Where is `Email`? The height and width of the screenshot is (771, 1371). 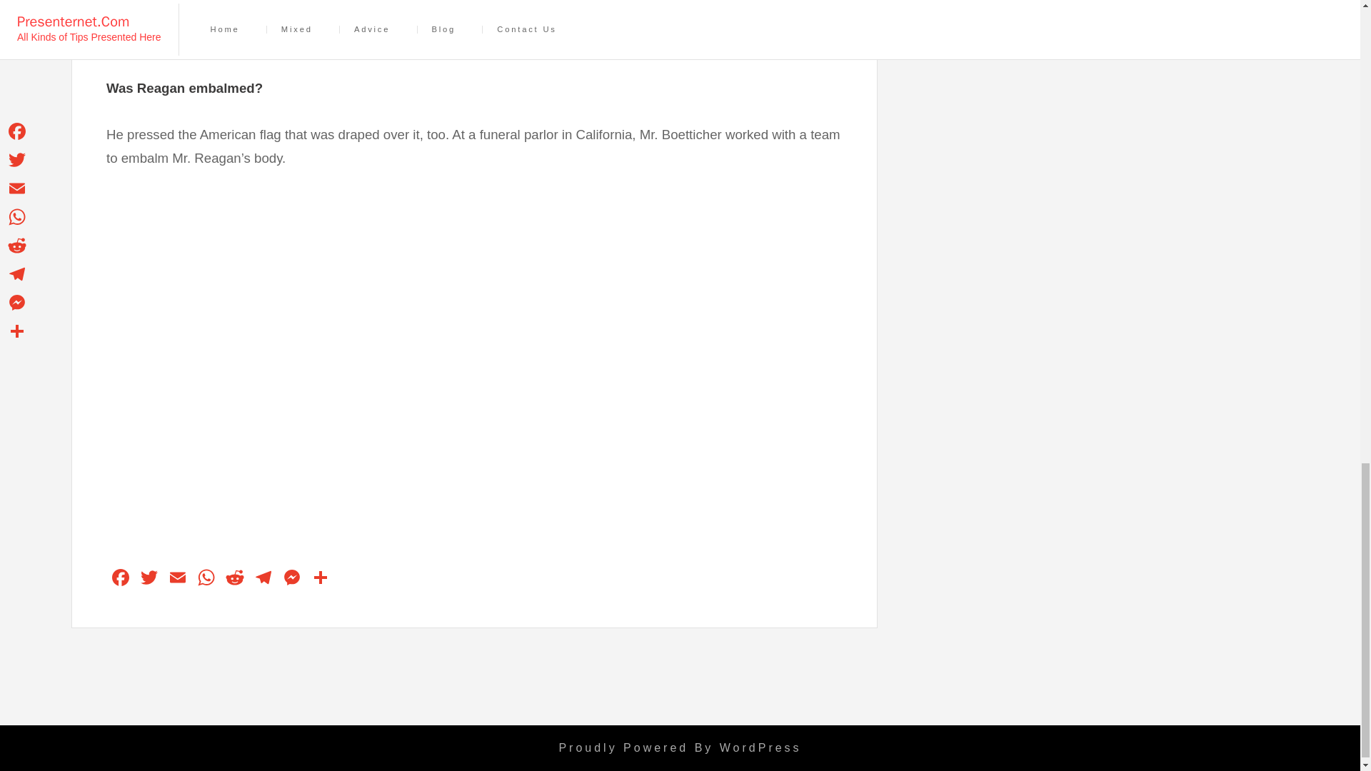 Email is located at coordinates (177, 579).